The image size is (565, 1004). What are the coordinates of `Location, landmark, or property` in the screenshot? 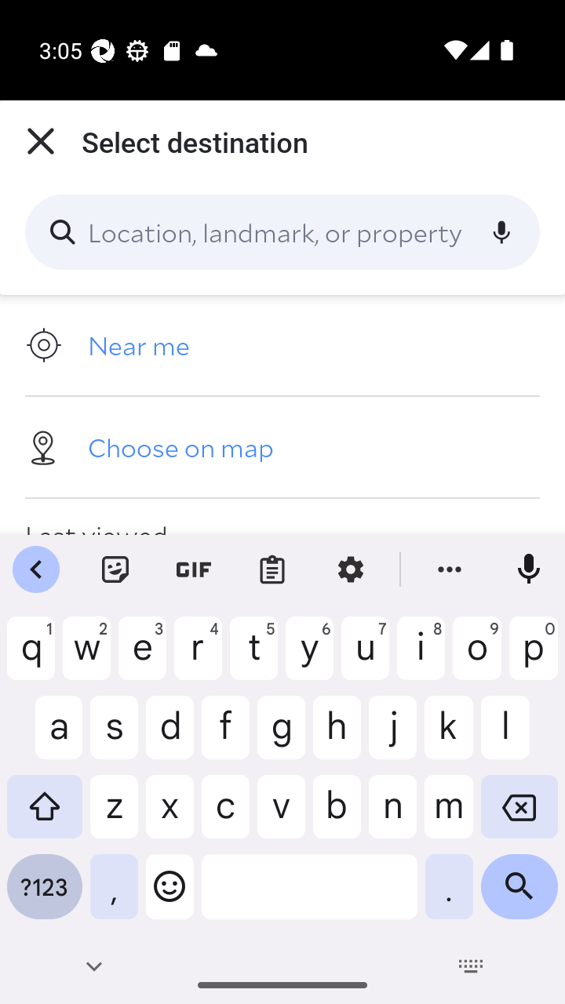 It's located at (282, 232).